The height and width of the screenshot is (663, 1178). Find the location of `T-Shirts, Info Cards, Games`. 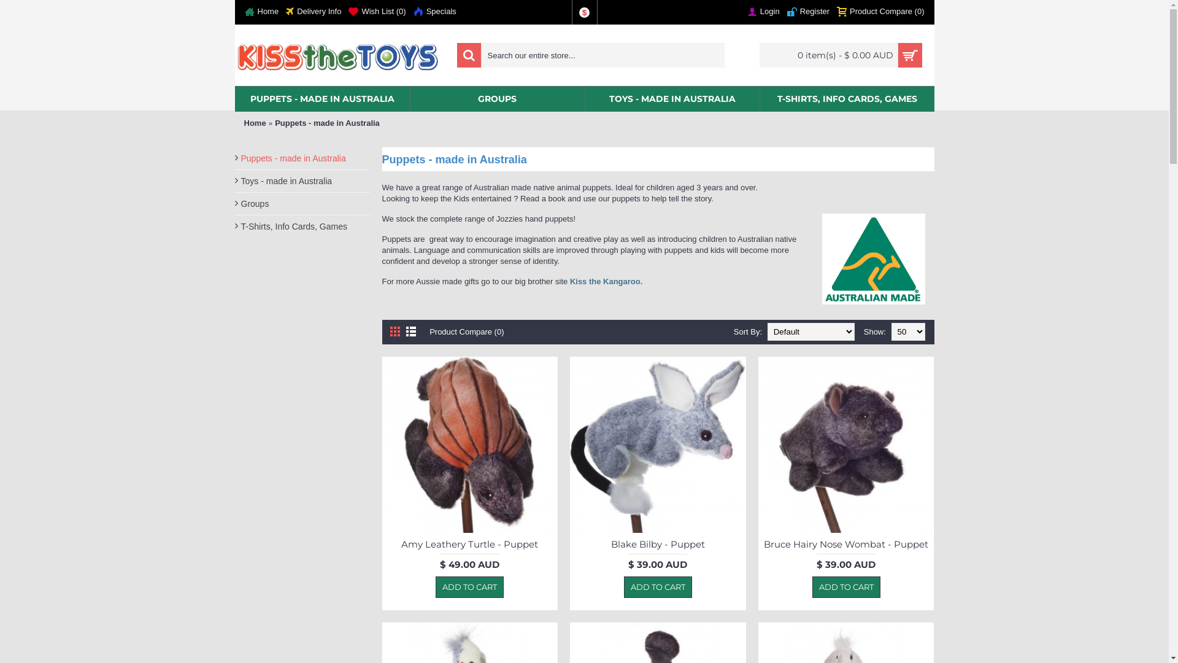

T-Shirts, Info Cards, Games is located at coordinates (302, 227).